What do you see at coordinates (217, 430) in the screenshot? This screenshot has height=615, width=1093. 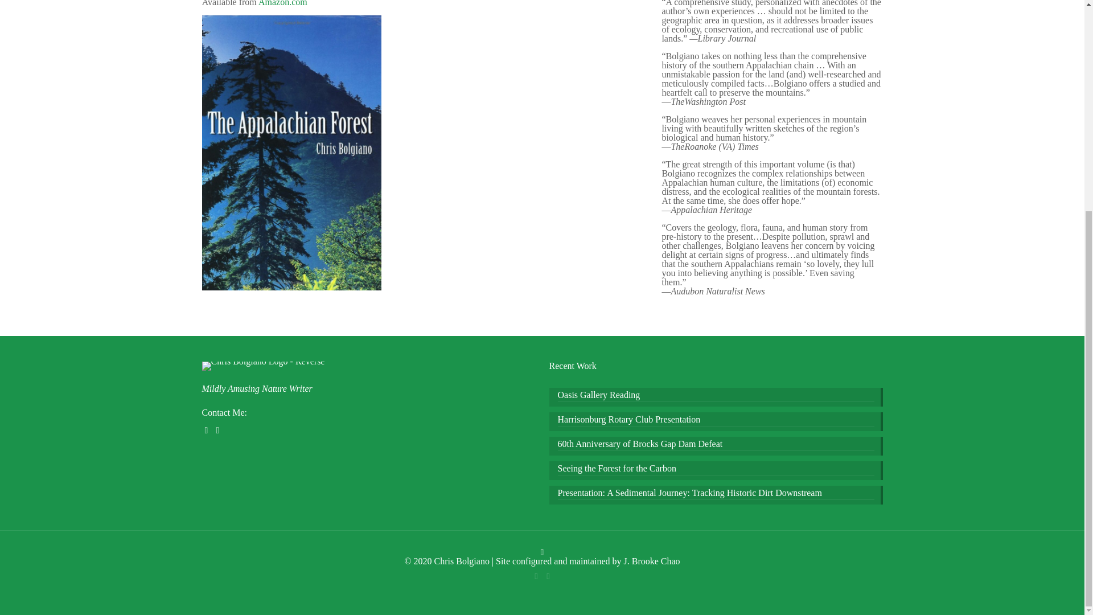 I see `Contact Me` at bounding box center [217, 430].